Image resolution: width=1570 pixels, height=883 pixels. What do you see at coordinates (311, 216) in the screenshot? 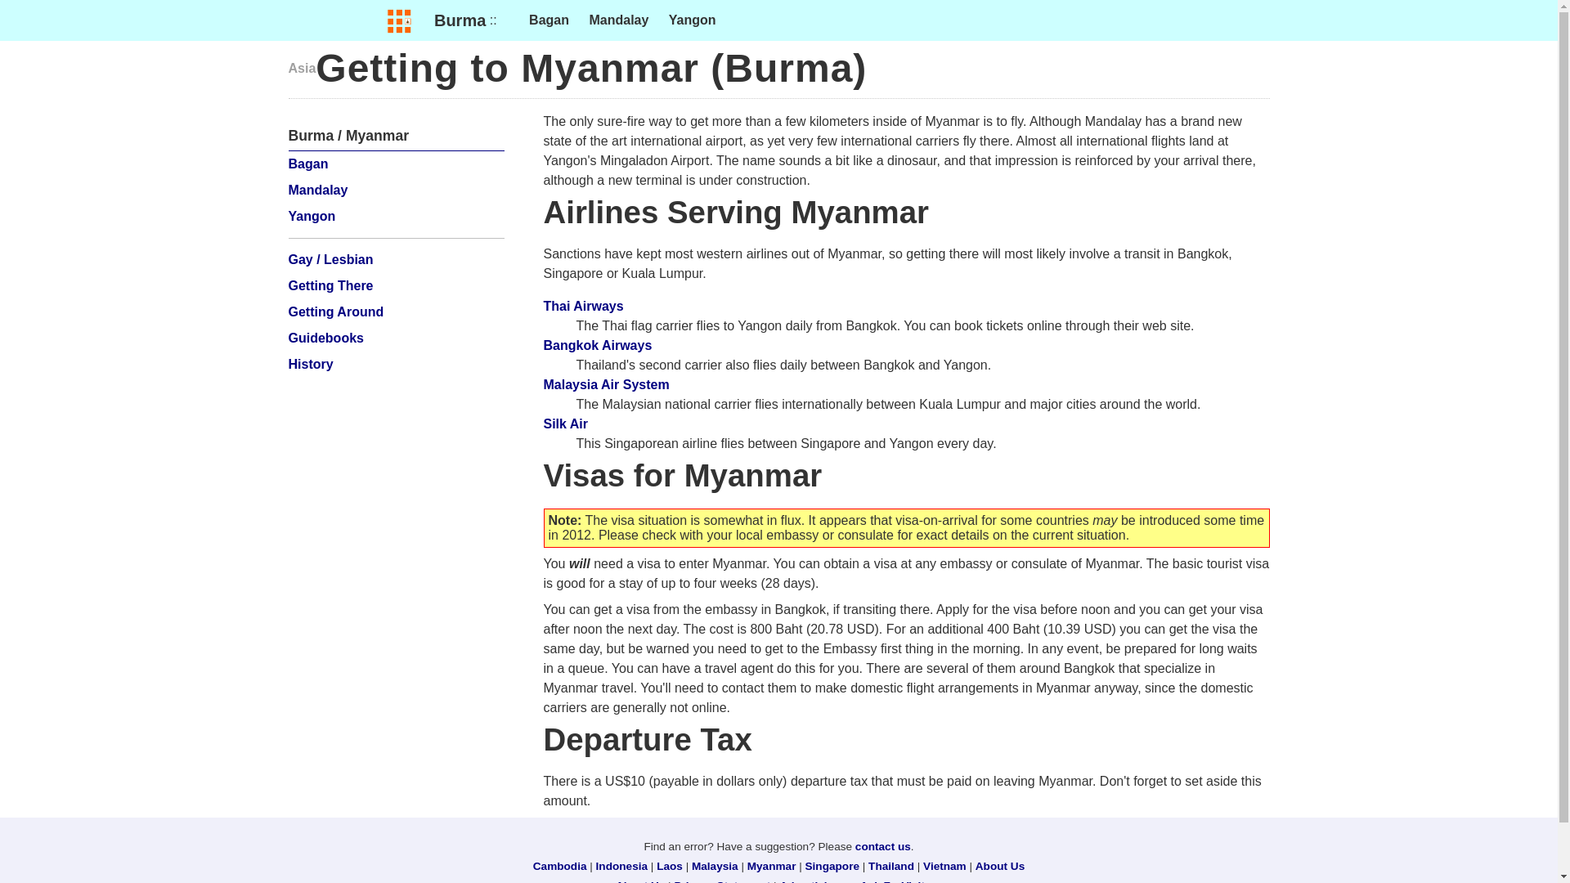
I see `Yangon` at bounding box center [311, 216].